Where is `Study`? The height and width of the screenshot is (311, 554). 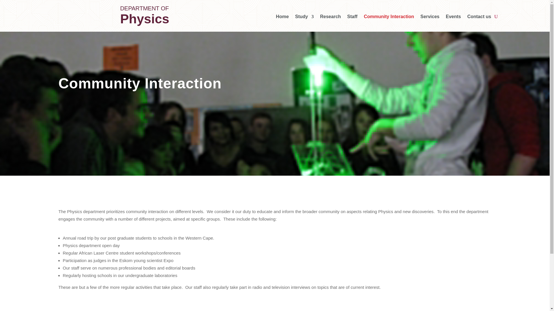
Study is located at coordinates (304, 17).